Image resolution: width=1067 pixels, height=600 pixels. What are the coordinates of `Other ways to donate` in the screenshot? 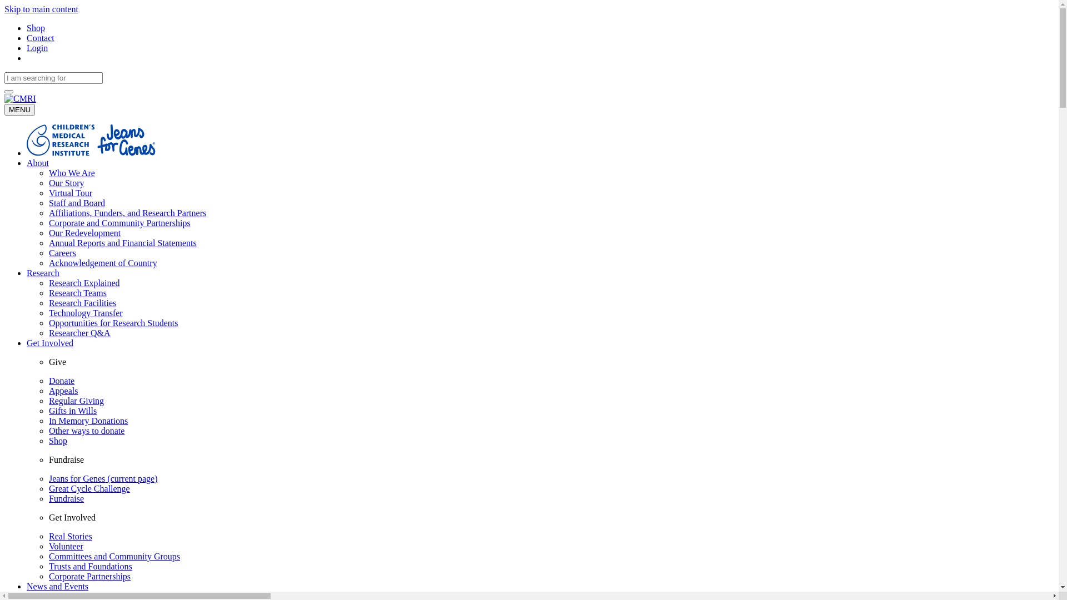 It's located at (87, 431).